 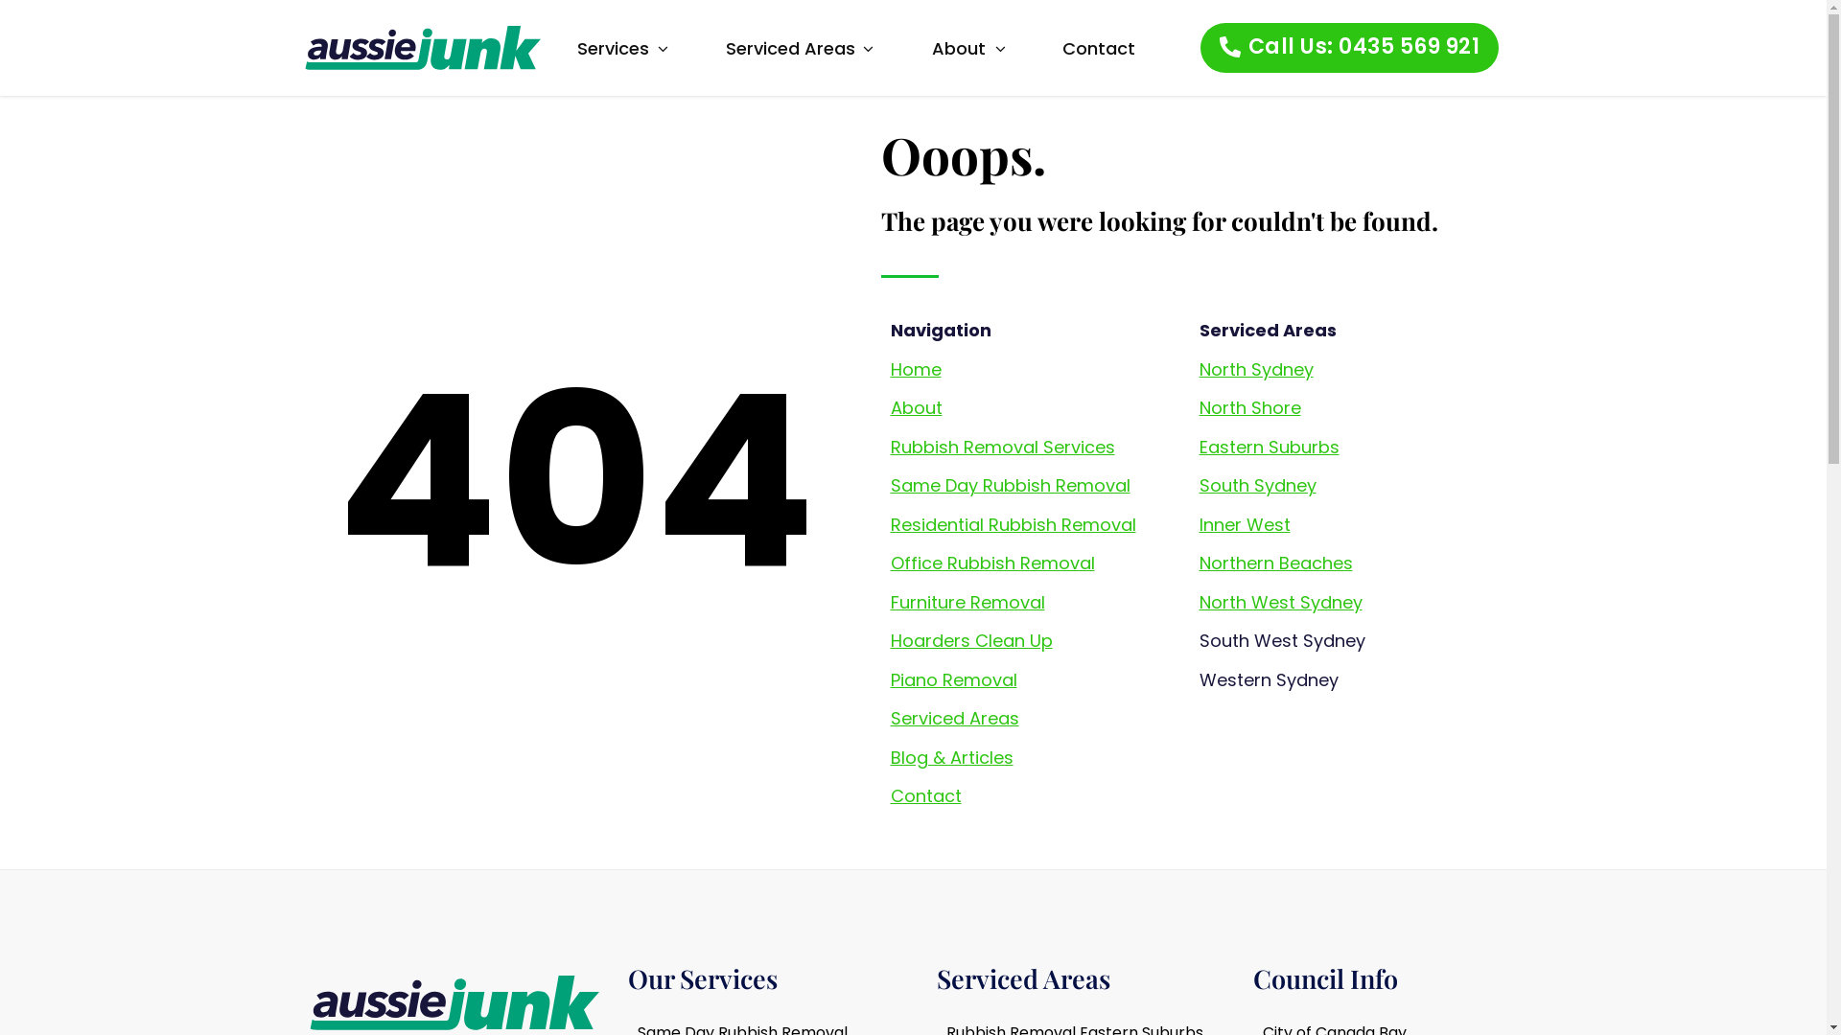 I want to click on Rubbish Removal Services, so click(x=1002, y=447).